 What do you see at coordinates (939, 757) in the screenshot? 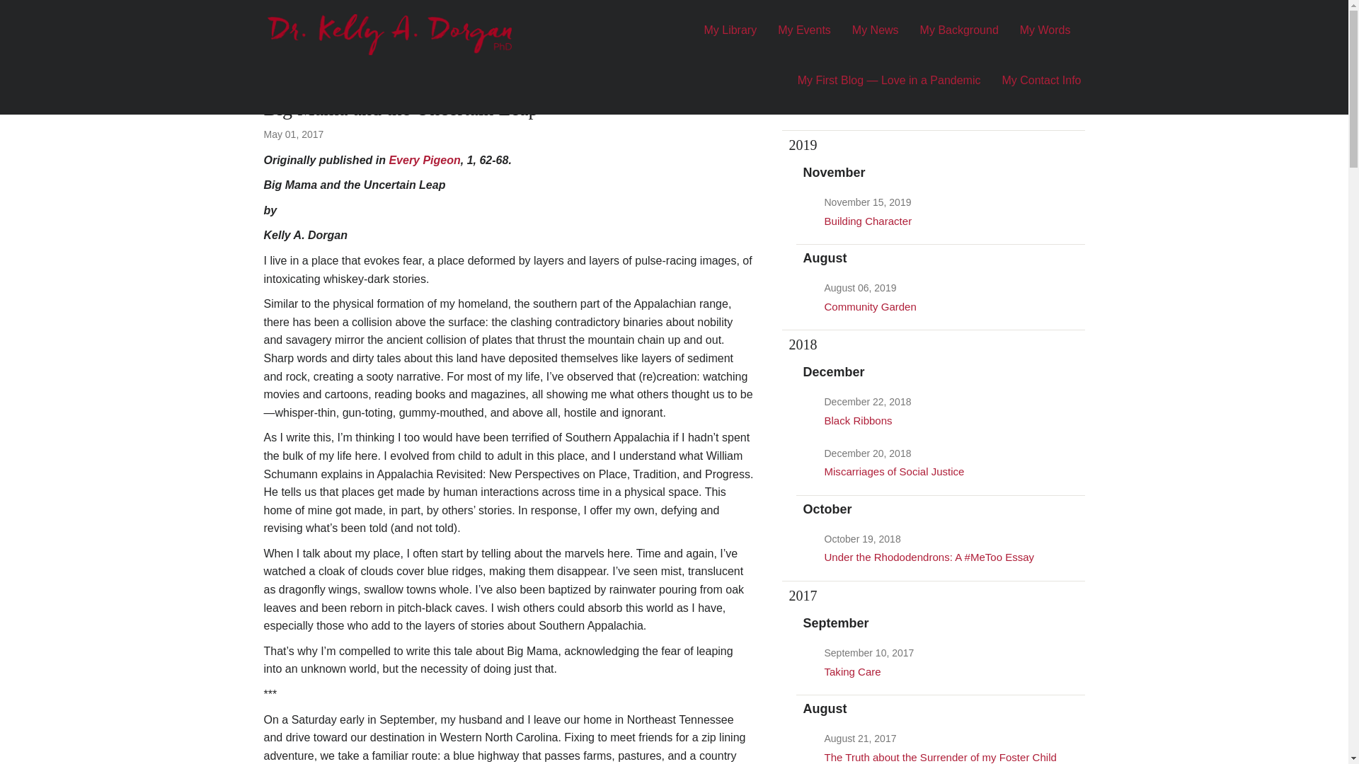
I see `The Truth about the Surrender of my Foster Child` at bounding box center [939, 757].